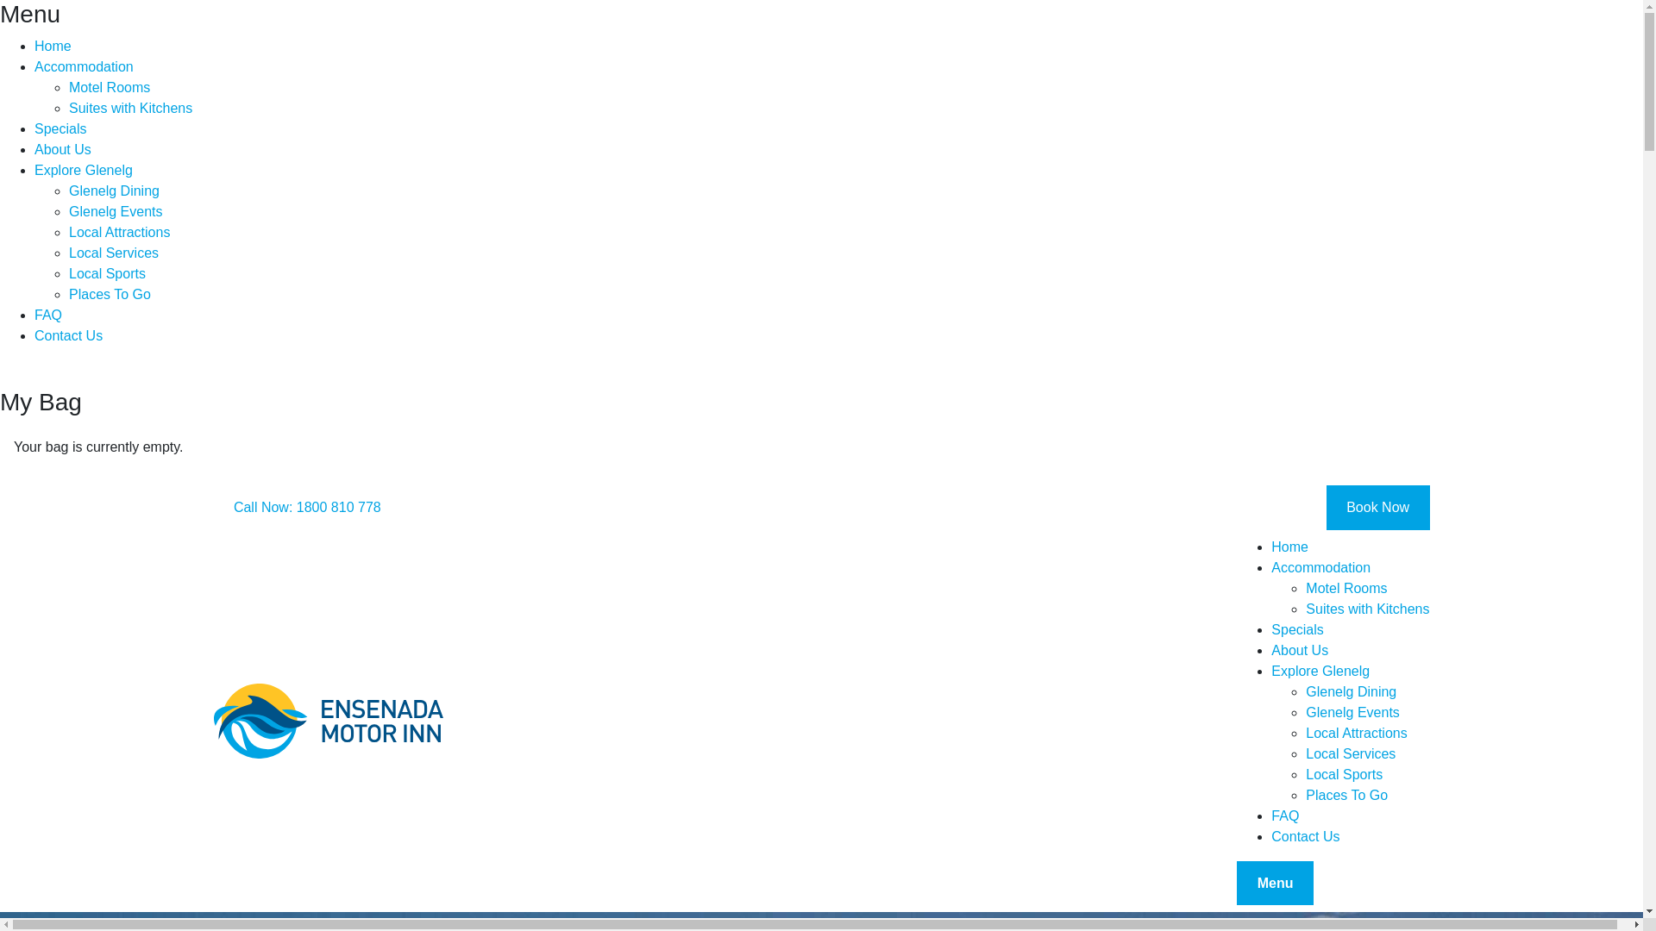 The width and height of the screenshot is (1656, 931). What do you see at coordinates (1351, 547) in the screenshot?
I see `Home` at bounding box center [1351, 547].